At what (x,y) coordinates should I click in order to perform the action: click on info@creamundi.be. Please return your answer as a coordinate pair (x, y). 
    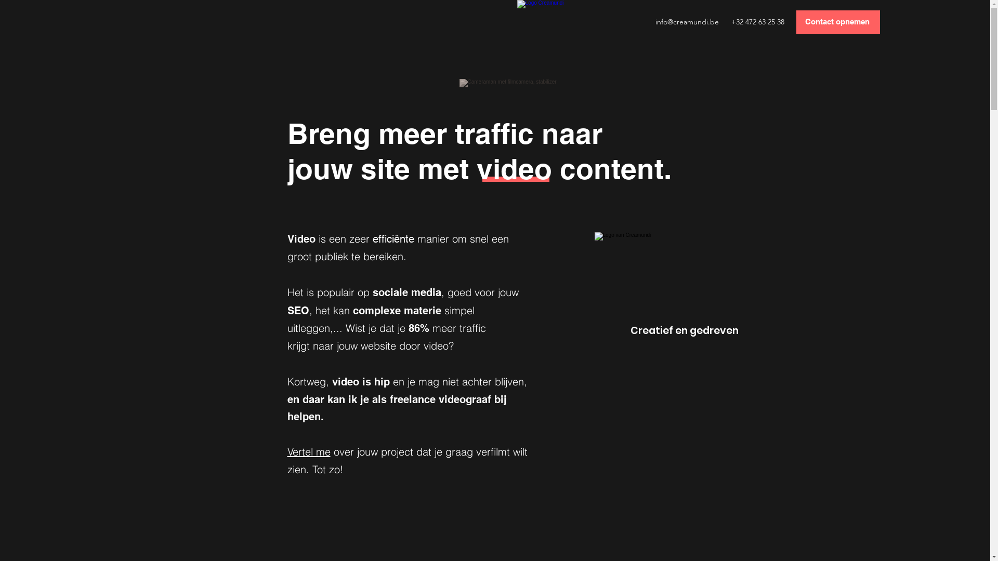
    Looking at the image, I should click on (687, 22).